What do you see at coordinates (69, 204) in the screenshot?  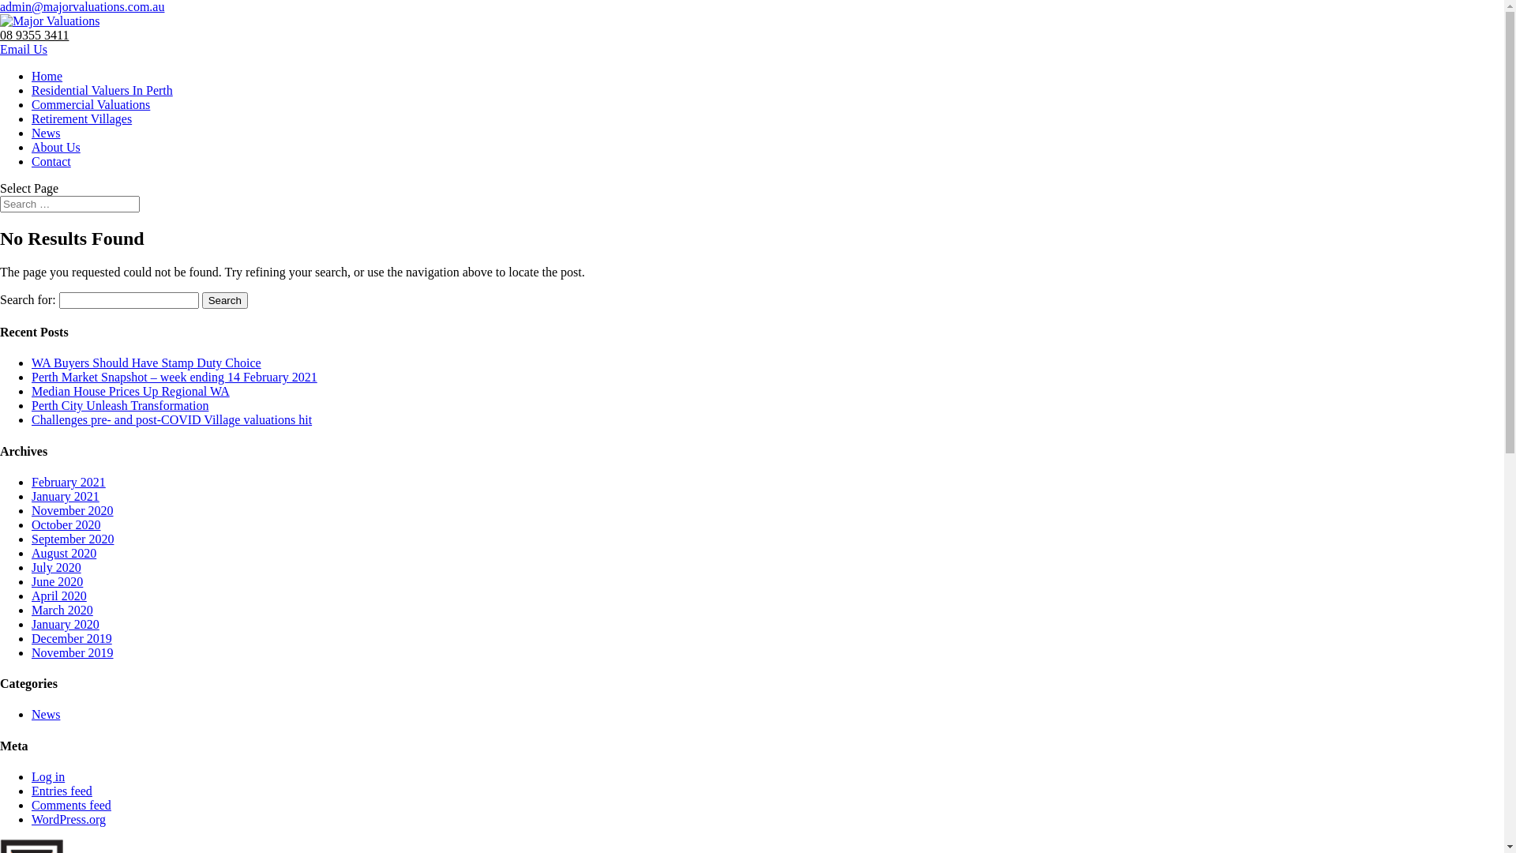 I see `Search for:` at bounding box center [69, 204].